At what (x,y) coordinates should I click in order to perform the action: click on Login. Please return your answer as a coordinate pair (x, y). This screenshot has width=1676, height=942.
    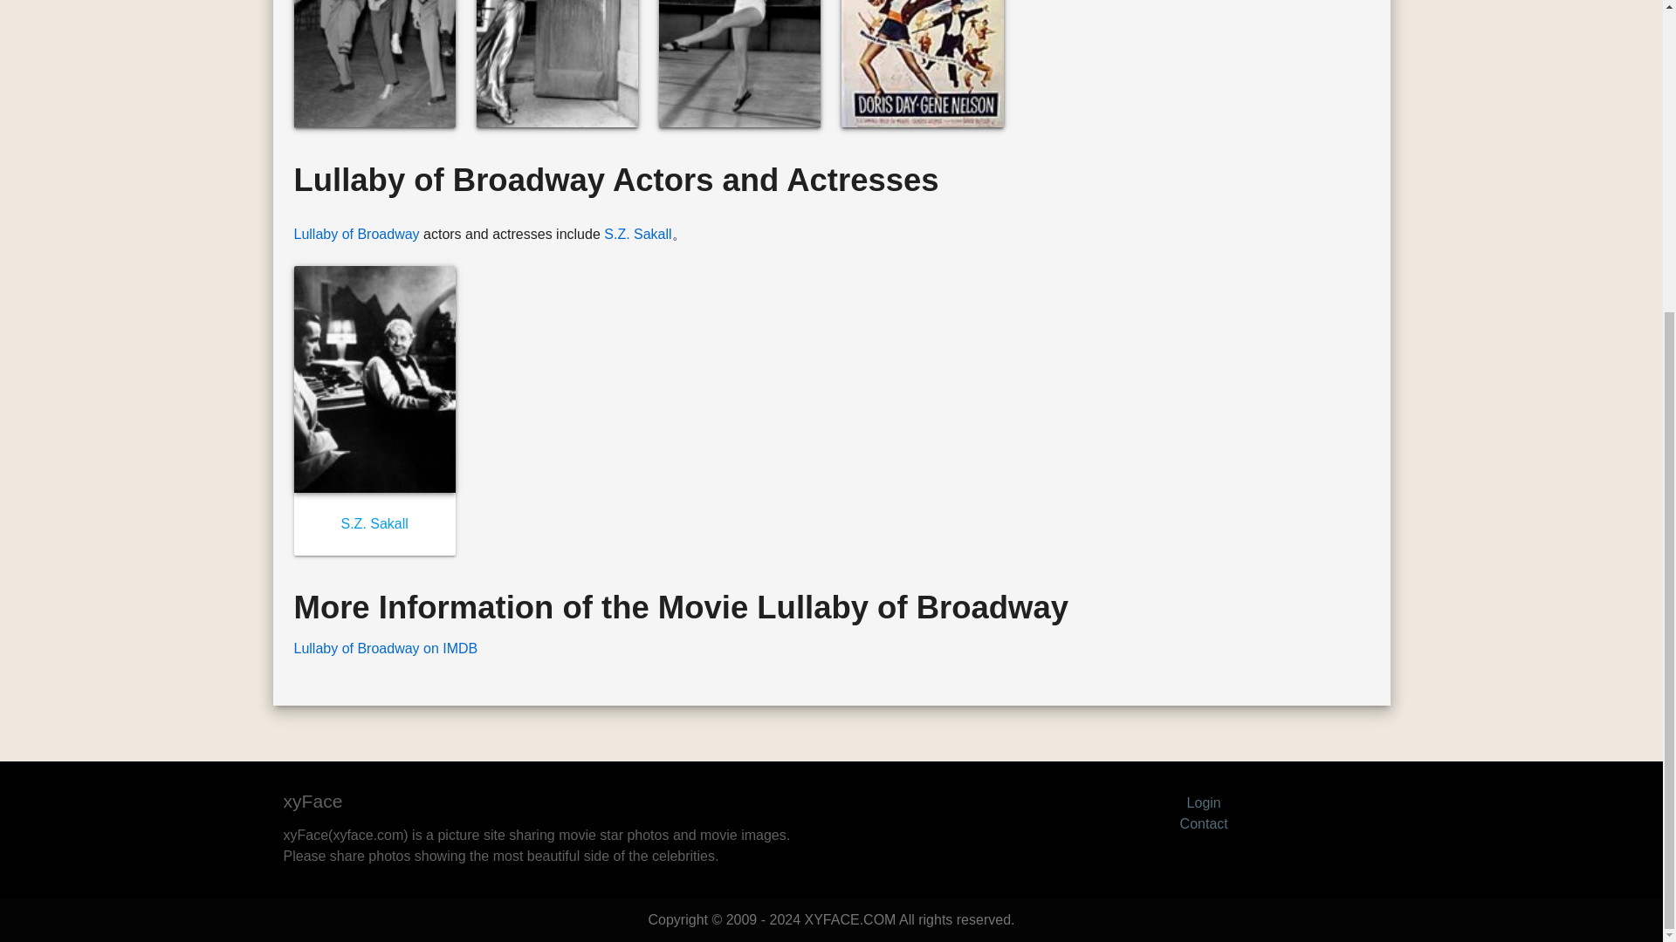
    Looking at the image, I should click on (1204, 802).